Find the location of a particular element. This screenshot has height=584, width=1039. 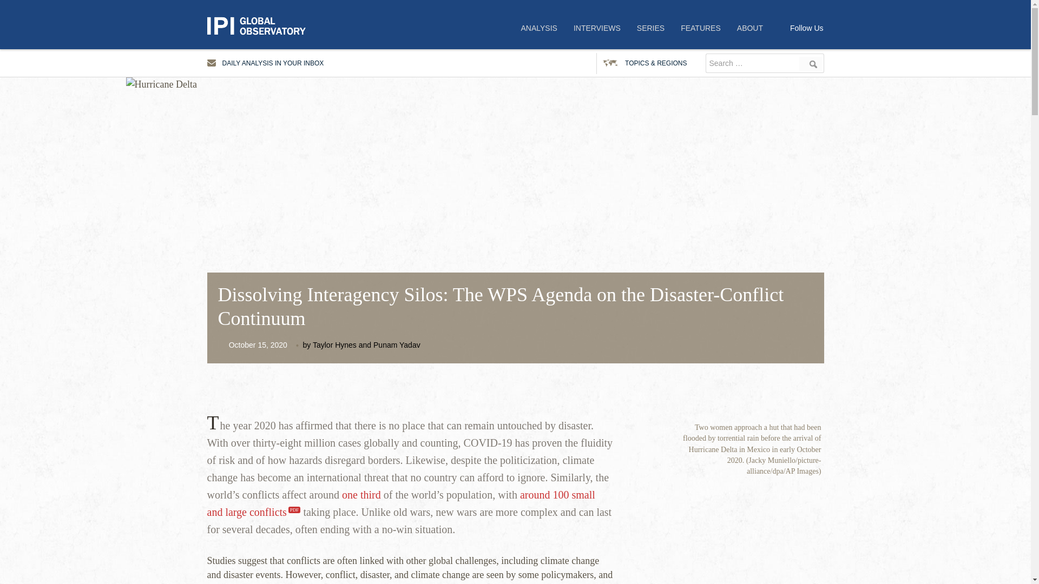

SERIES is located at coordinates (650, 28).